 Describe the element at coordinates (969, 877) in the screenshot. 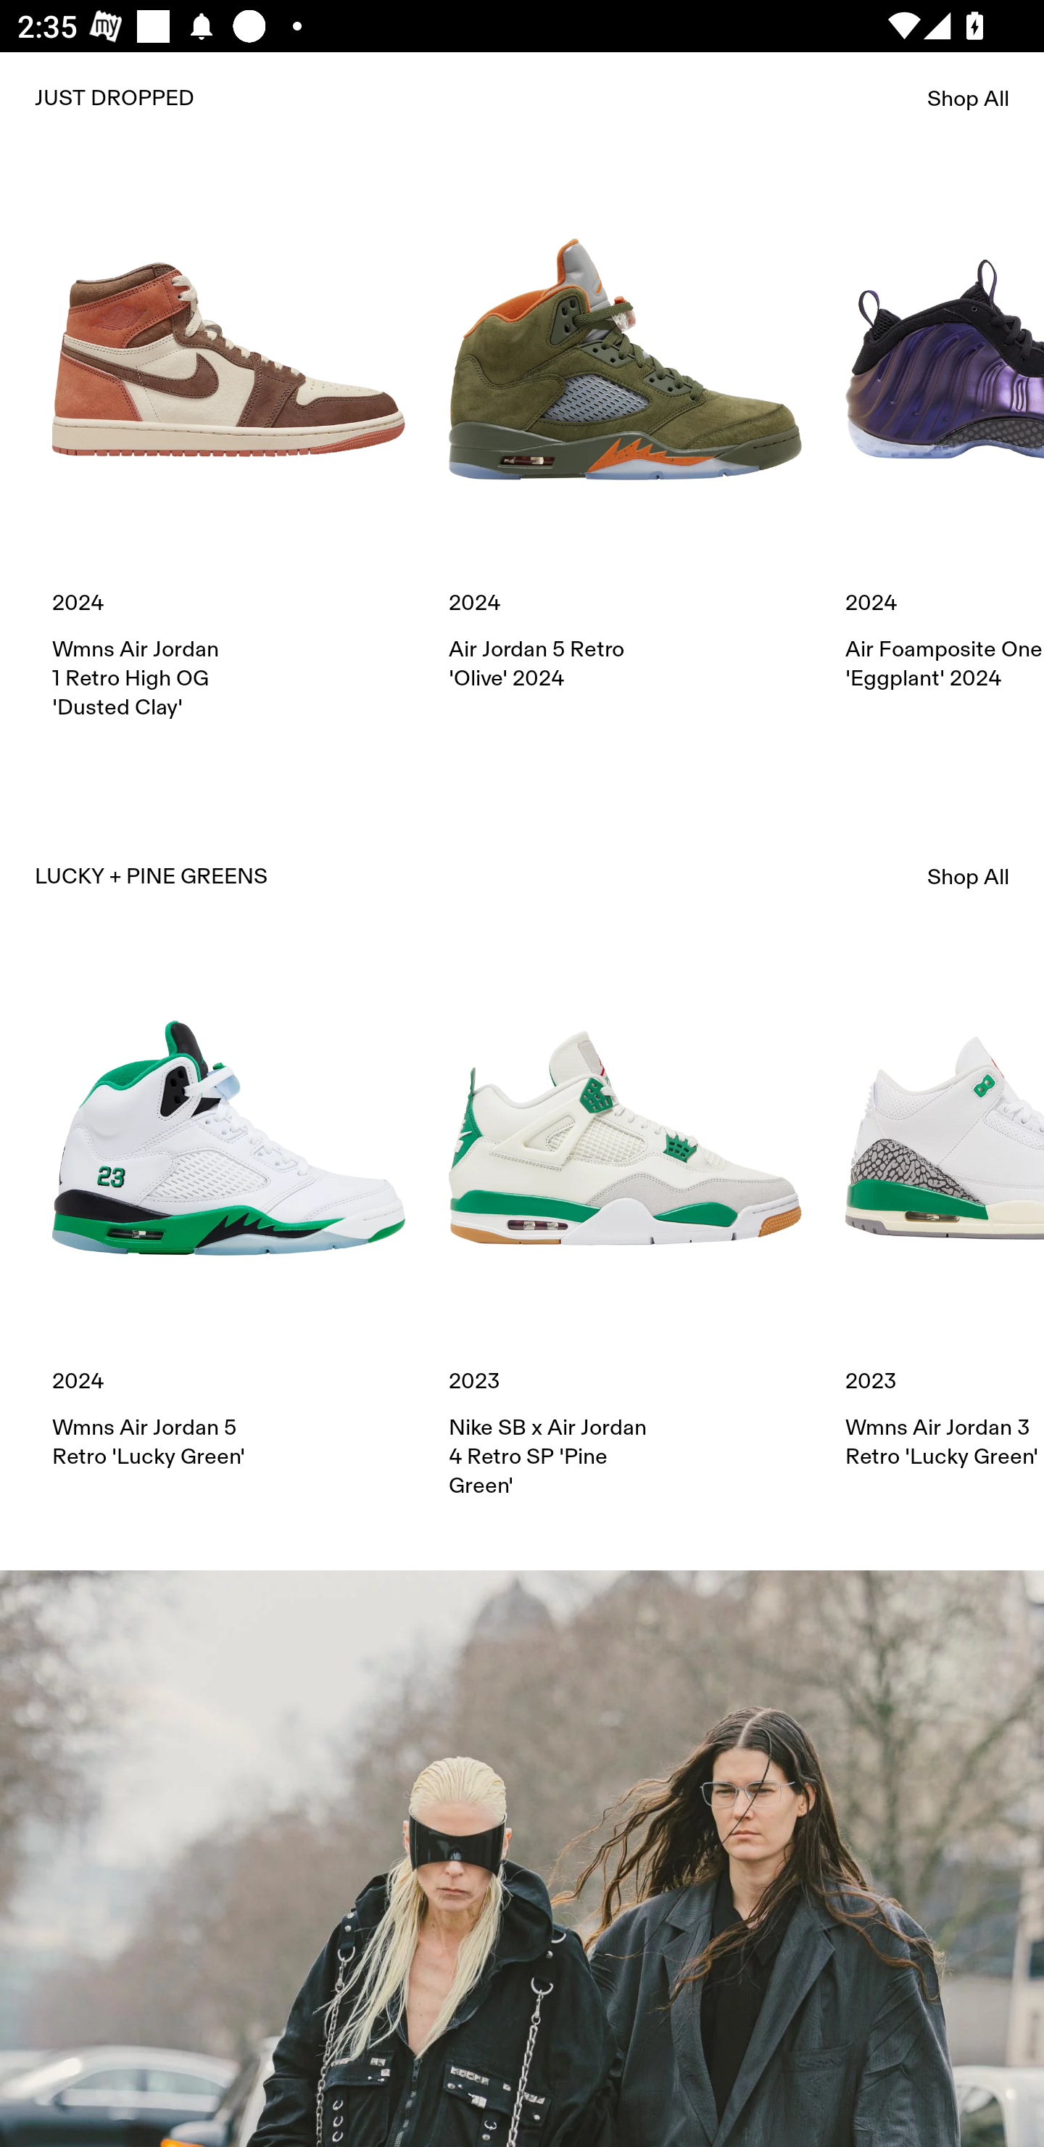

I see `Shop All` at that location.